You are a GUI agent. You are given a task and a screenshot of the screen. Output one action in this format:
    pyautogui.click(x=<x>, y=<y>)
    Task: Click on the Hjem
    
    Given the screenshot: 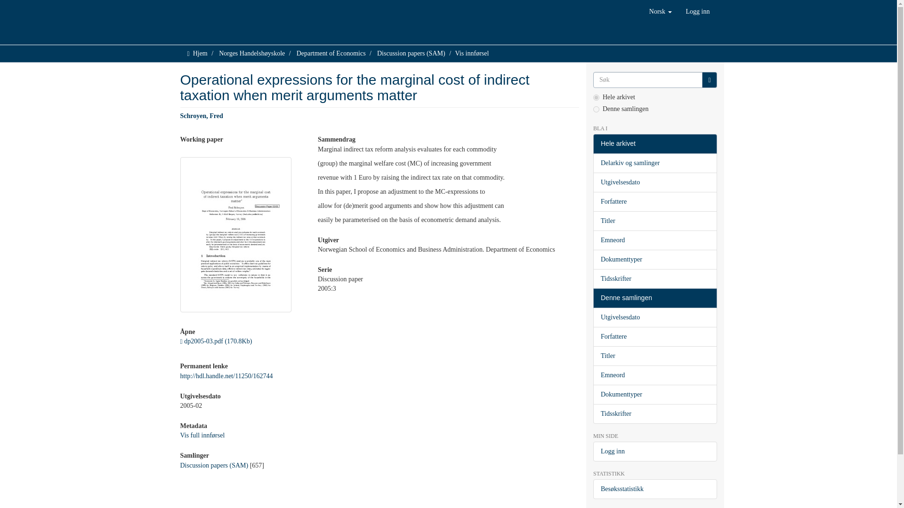 What is the action you would take?
    pyautogui.click(x=201, y=53)
    